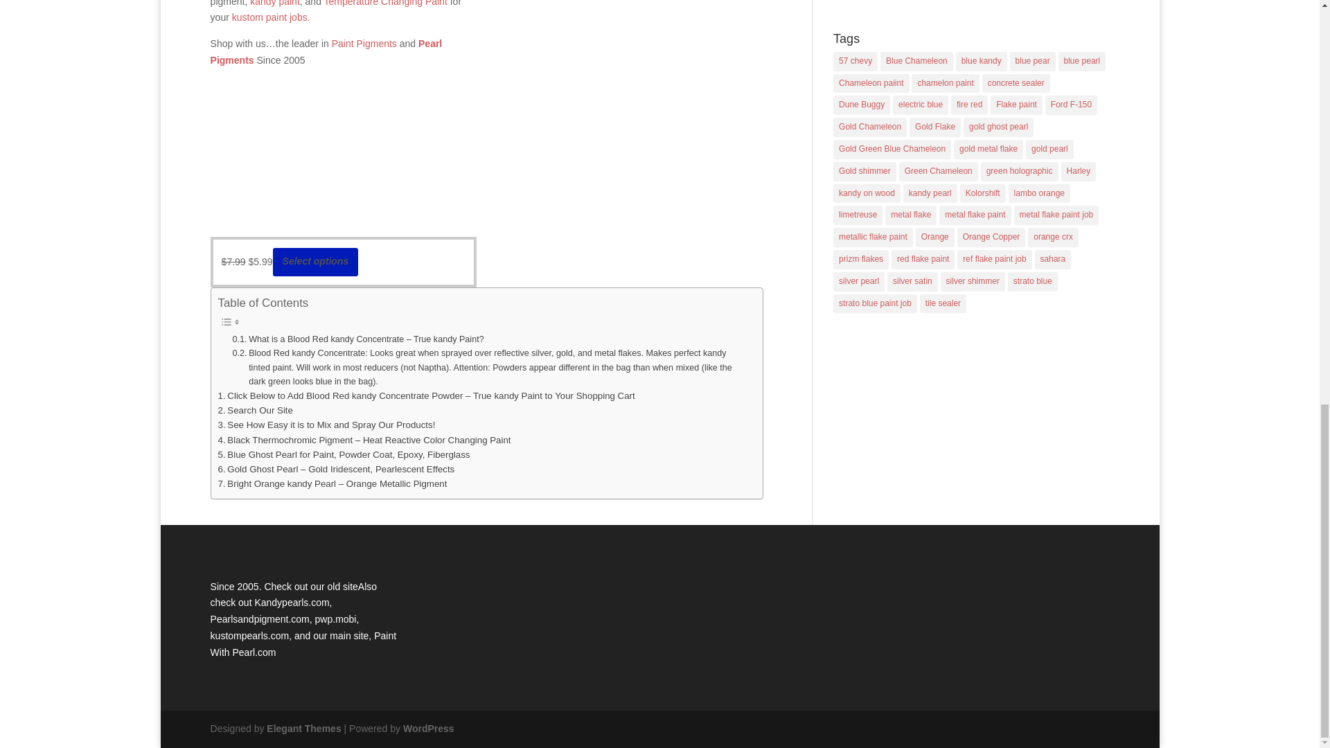 This screenshot has height=748, width=1330. I want to click on Blue Ghost Pearl for Paint, Powder Coat, Epoxy, Fiberglass, so click(344, 454).